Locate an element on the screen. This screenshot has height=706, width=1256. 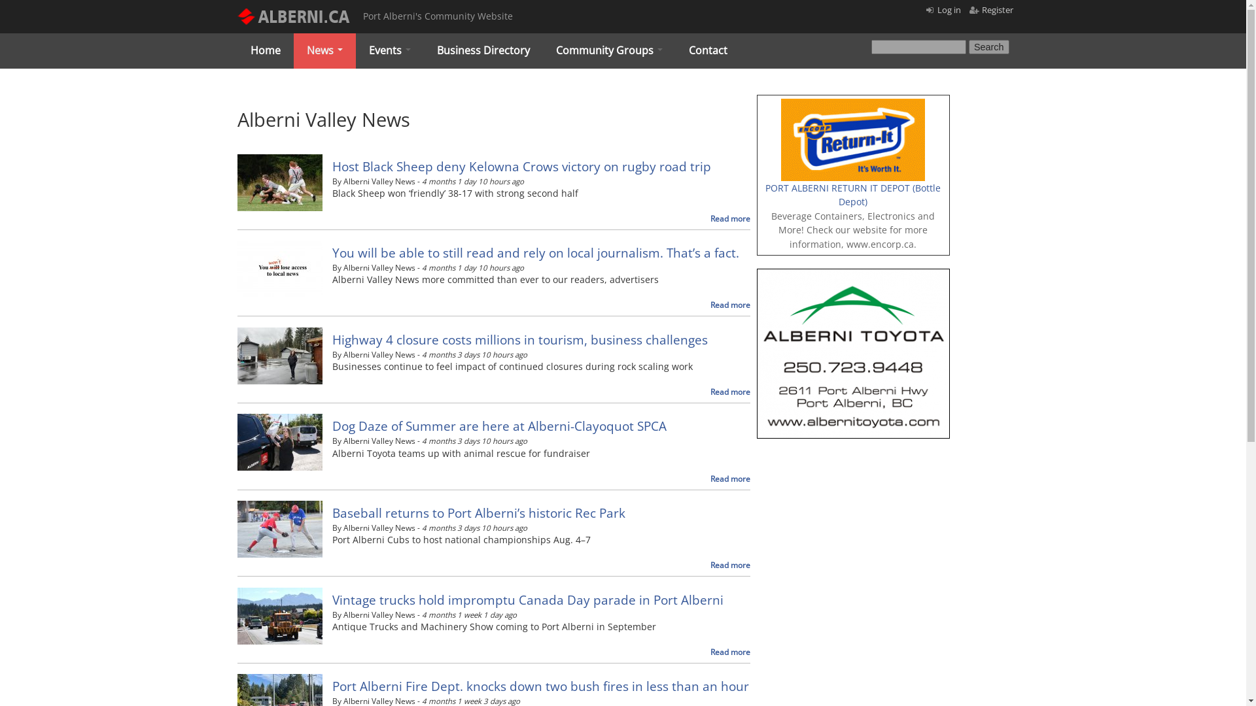
Read more is located at coordinates (730, 479).